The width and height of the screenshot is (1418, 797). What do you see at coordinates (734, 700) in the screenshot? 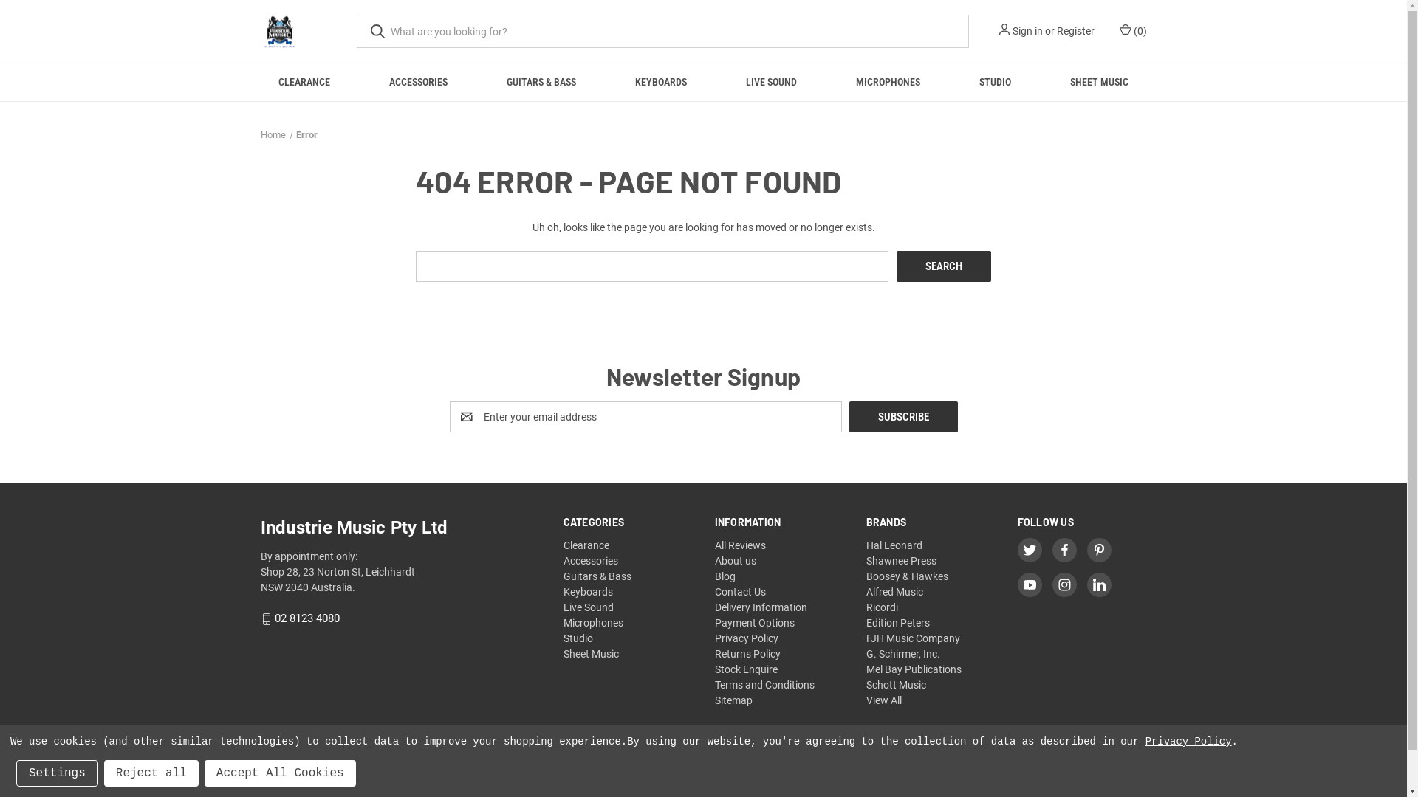
I see `Sitemap` at bounding box center [734, 700].